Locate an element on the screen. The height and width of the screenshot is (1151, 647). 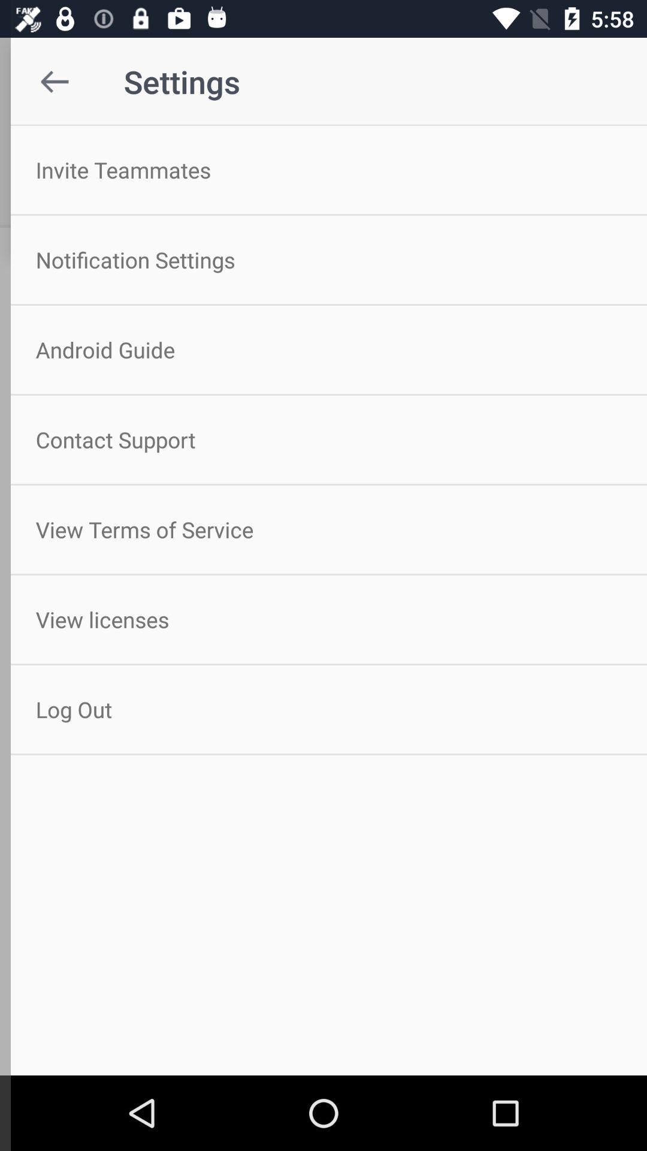
select the item above view licenses is located at coordinates (323, 529).